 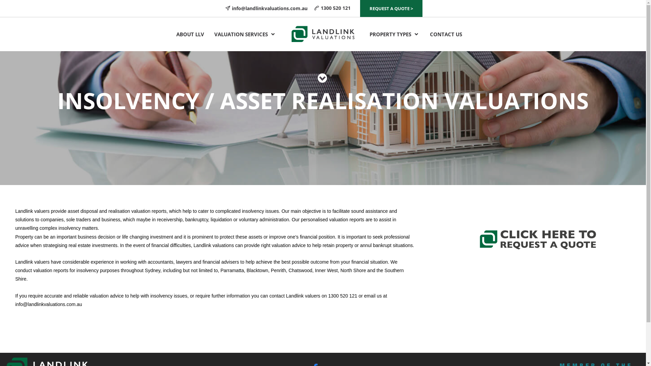 I want to click on CONTACT US, so click(x=446, y=35).